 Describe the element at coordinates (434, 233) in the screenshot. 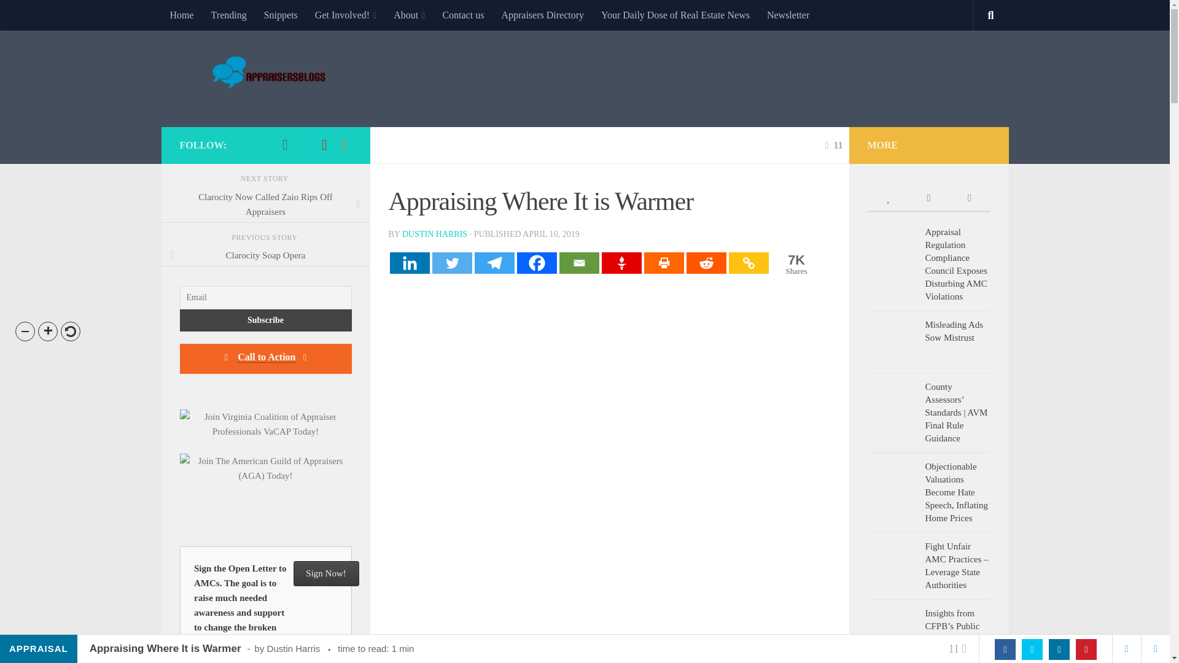

I see `Posts by Dustin Harris` at that location.